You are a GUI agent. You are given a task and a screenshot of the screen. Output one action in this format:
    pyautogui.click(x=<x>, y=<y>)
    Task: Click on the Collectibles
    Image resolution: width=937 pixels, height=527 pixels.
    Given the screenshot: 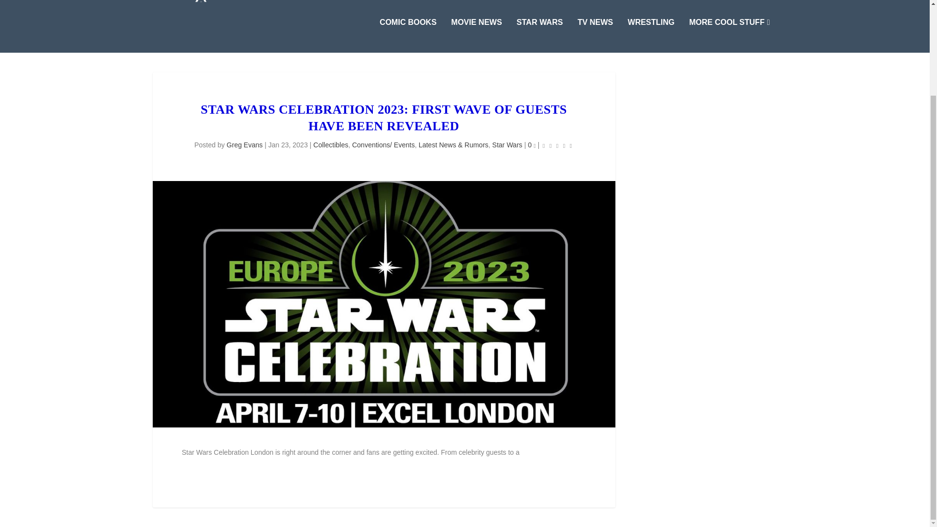 What is the action you would take?
    pyautogui.click(x=331, y=144)
    